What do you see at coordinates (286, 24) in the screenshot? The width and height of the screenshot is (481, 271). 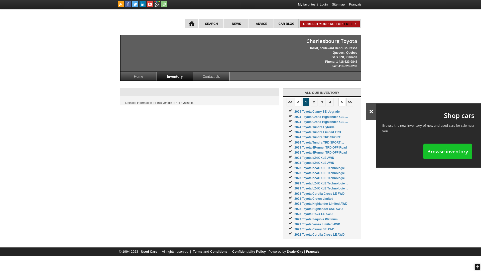 I see `CAR BLOG` at bounding box center [286, 24].